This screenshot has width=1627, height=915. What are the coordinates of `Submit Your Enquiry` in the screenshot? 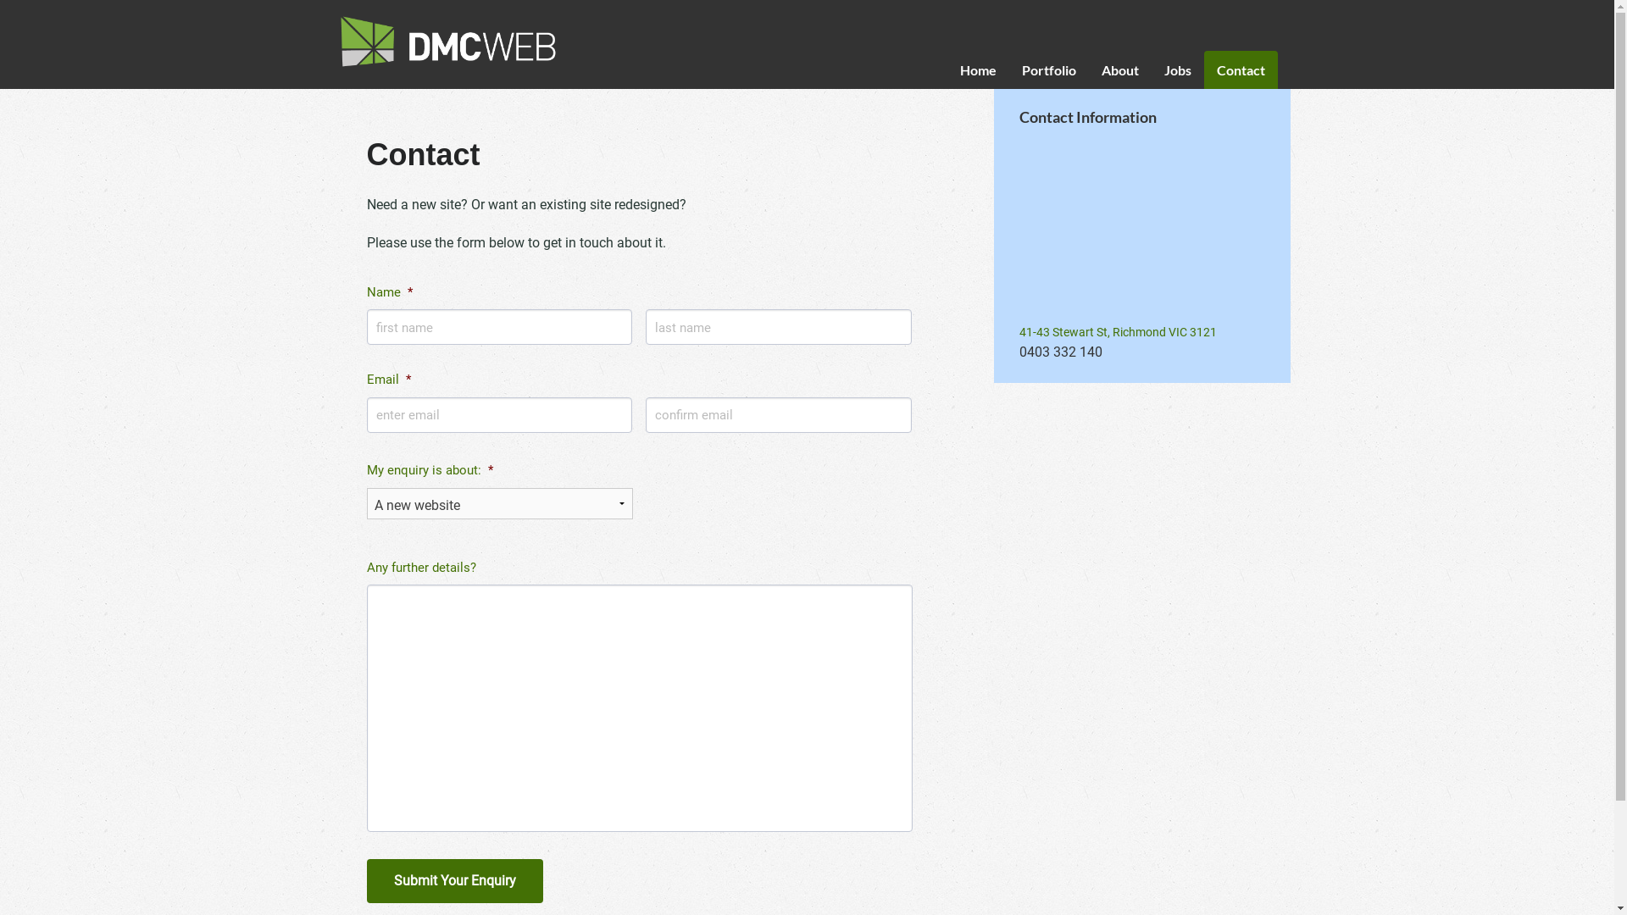 It's located at (454, 881).